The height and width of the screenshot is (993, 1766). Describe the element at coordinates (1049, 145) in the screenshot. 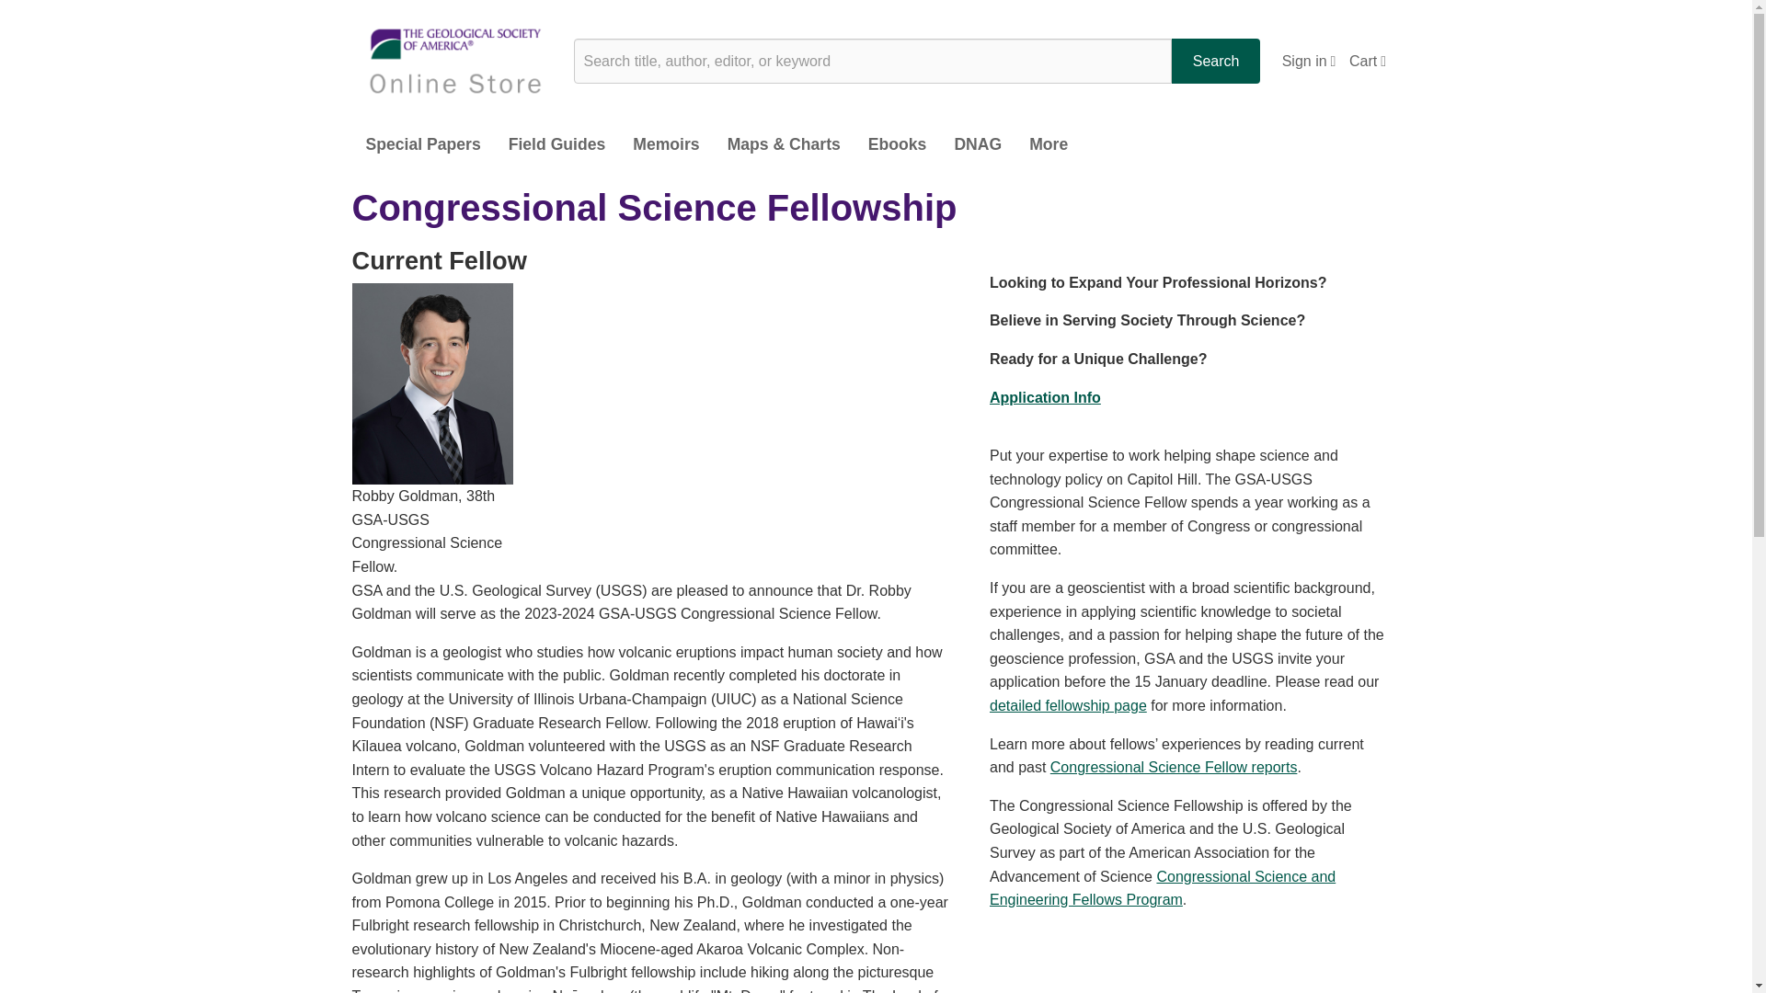

I see `More` at that location.